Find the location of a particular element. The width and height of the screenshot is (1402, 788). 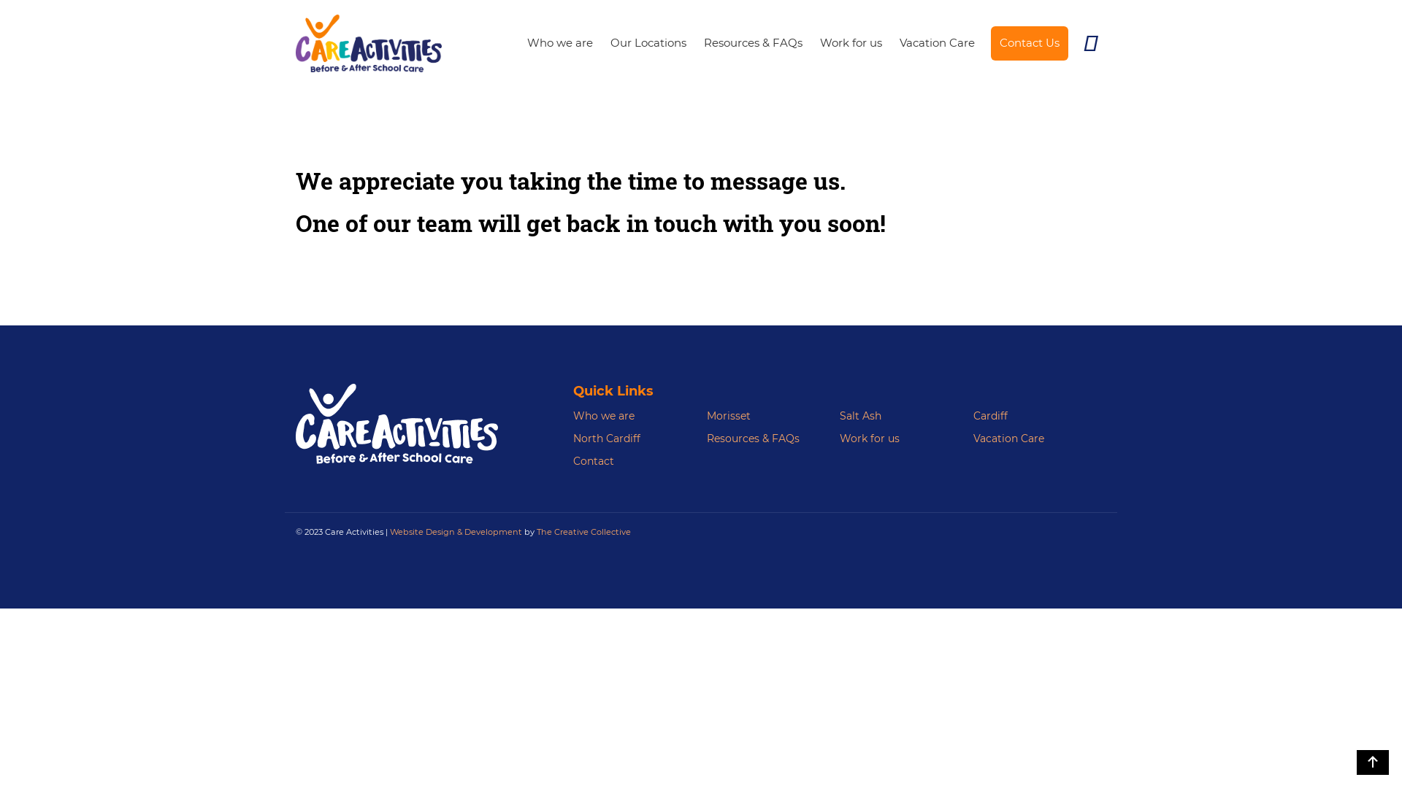

Website Design & Development is located at coordinates (456, 532).